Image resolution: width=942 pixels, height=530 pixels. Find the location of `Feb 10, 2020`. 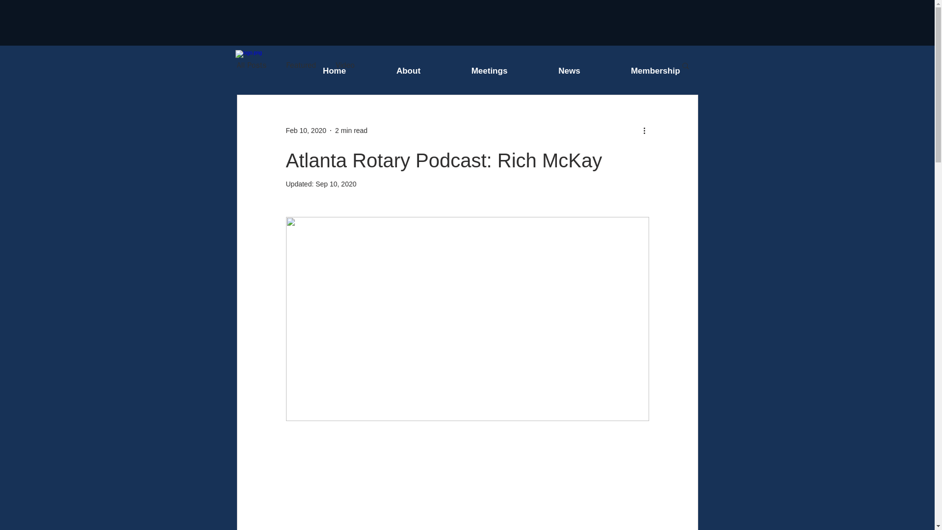

Feb 10, 2020 is located at coordinates (305, 131).